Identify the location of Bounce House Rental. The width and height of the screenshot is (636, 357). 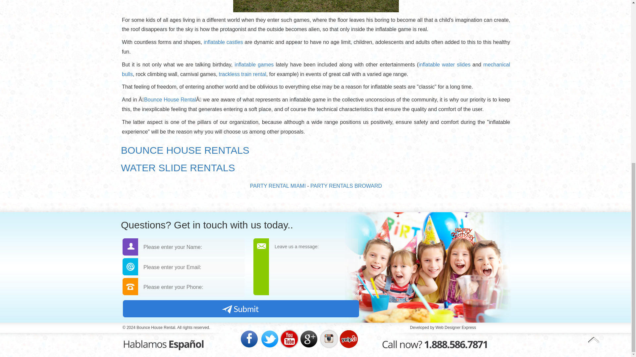
(170, 99).